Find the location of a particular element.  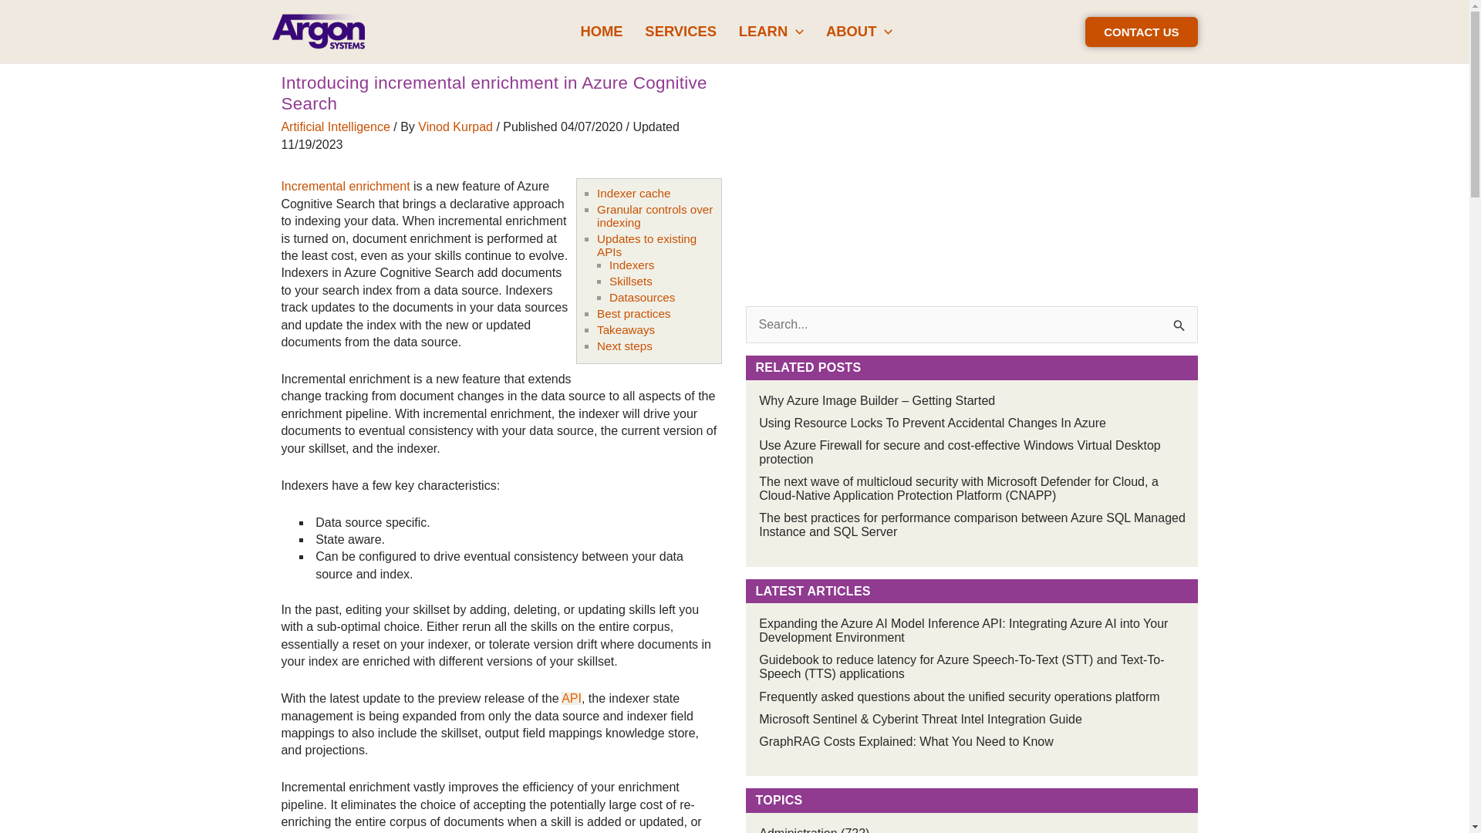

Artificial Intelligence is located at coordinates (335, 126).